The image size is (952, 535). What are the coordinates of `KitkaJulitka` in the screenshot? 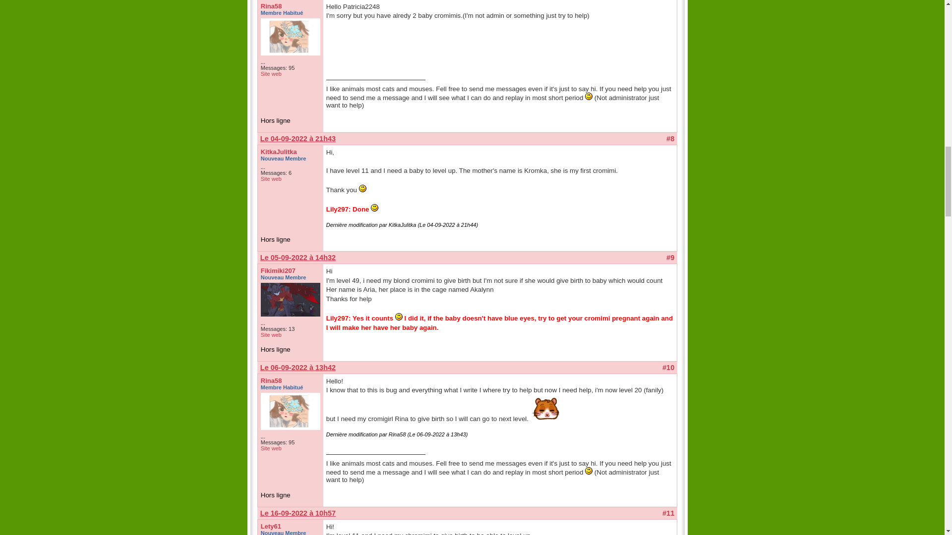 It's located at (279, 152).